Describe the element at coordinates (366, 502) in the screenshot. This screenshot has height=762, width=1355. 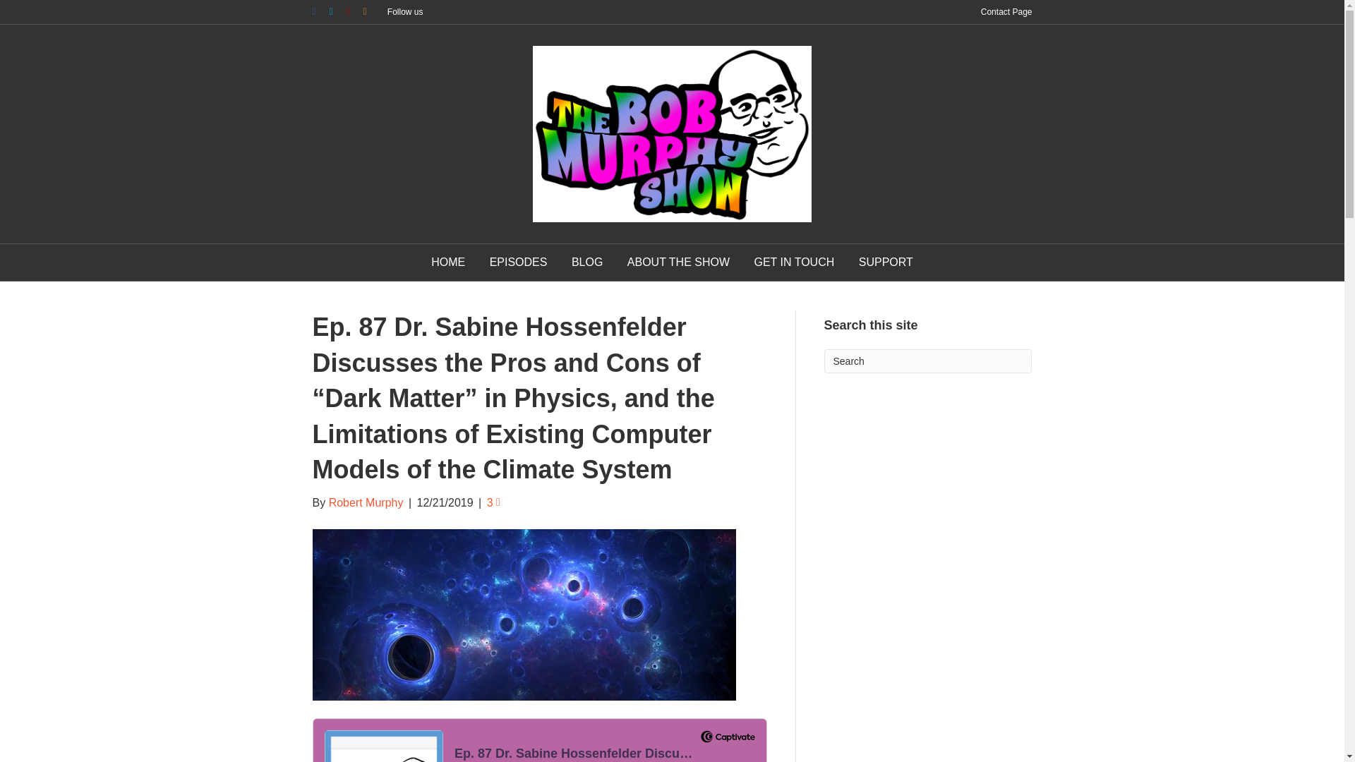
I see `Robert Murphy` at that location.